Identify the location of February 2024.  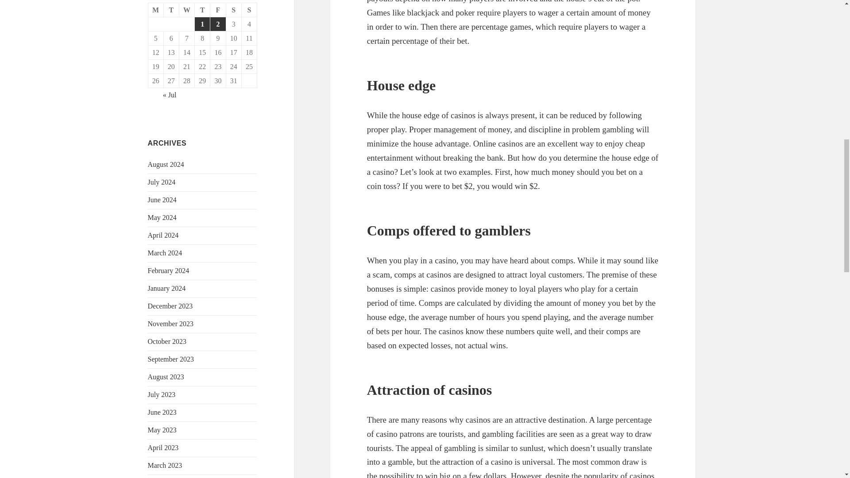
(169, 270).